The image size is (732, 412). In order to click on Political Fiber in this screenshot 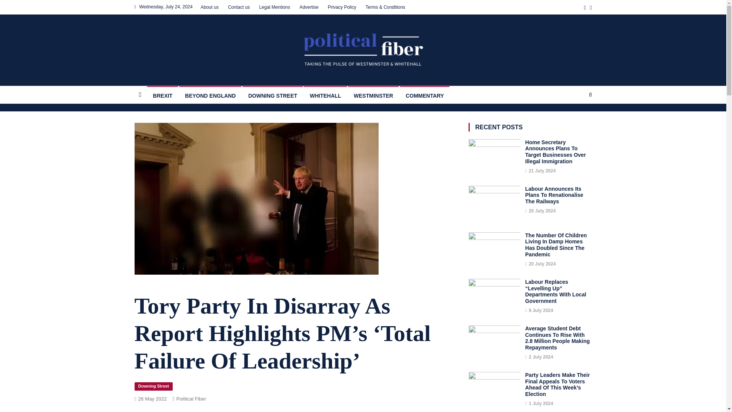, I will do `click(191, 399)`.